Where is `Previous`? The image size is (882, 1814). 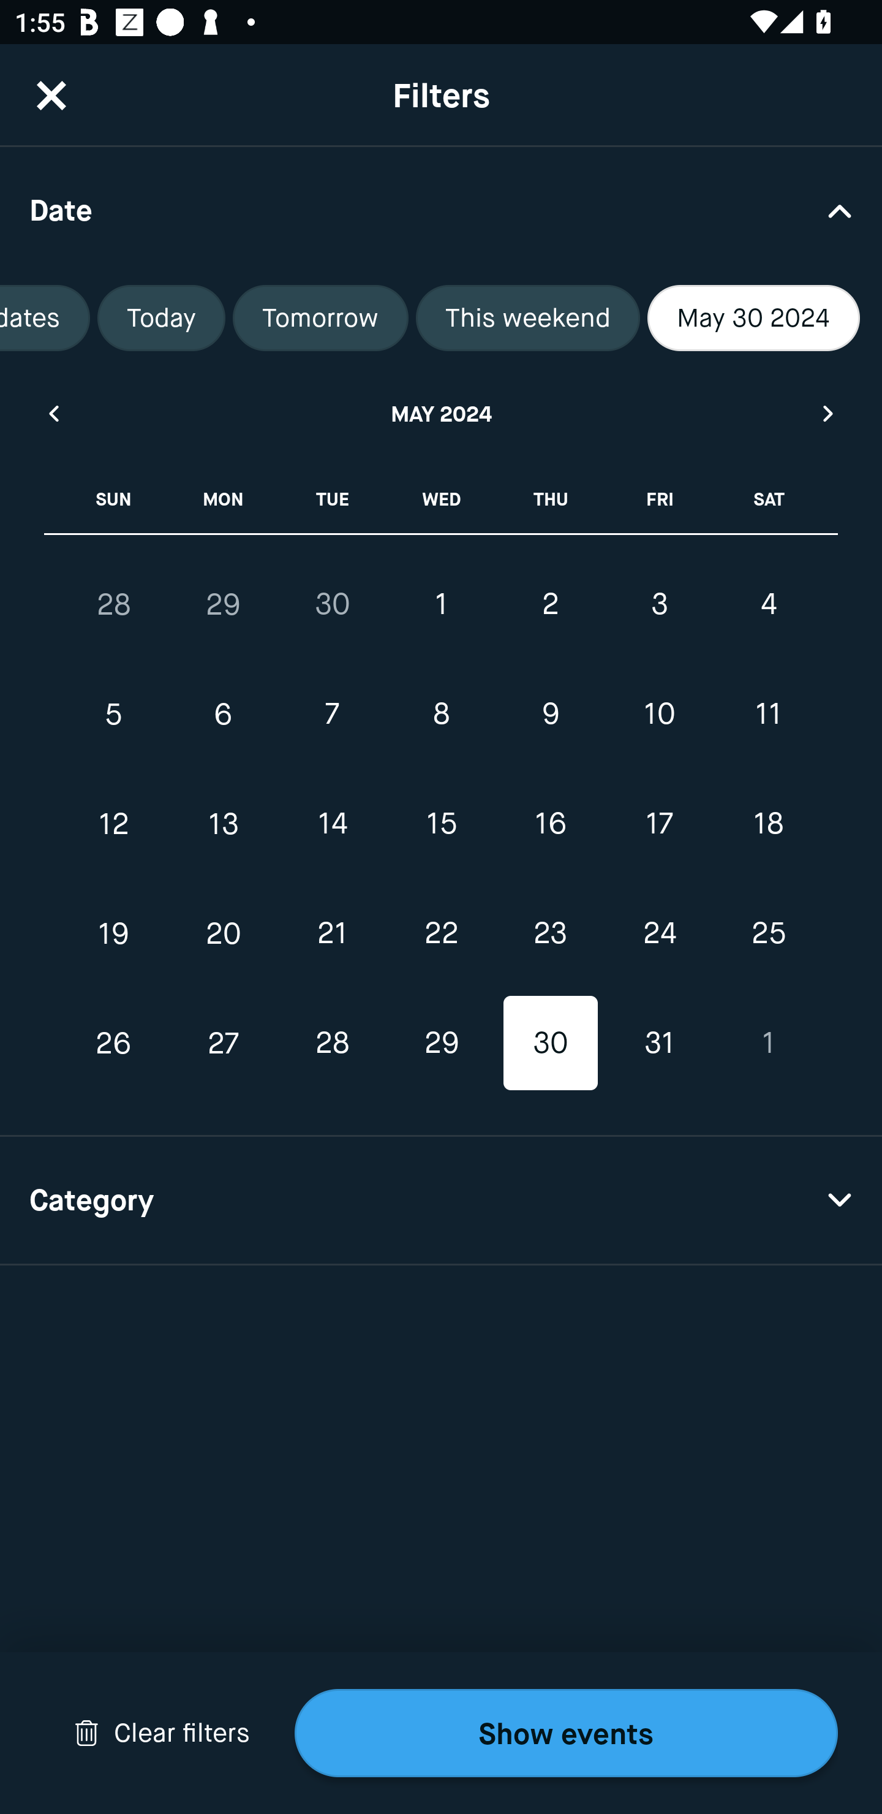 Previous is located at coordinates (53, 413).